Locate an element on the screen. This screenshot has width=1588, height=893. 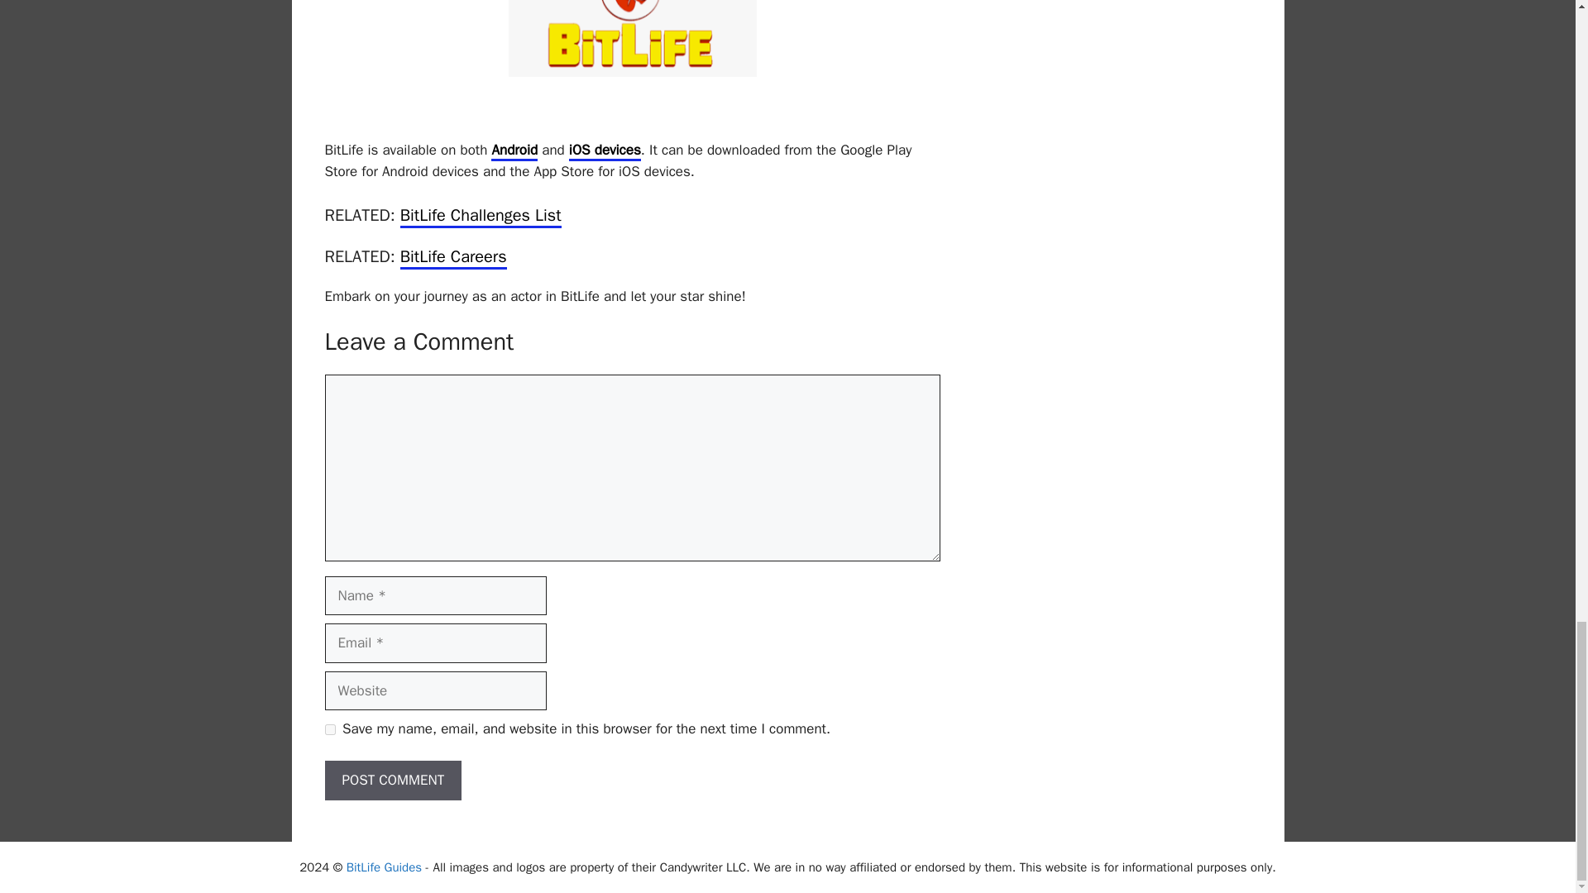
BitLife Guides is located at coordinates (384, 867).